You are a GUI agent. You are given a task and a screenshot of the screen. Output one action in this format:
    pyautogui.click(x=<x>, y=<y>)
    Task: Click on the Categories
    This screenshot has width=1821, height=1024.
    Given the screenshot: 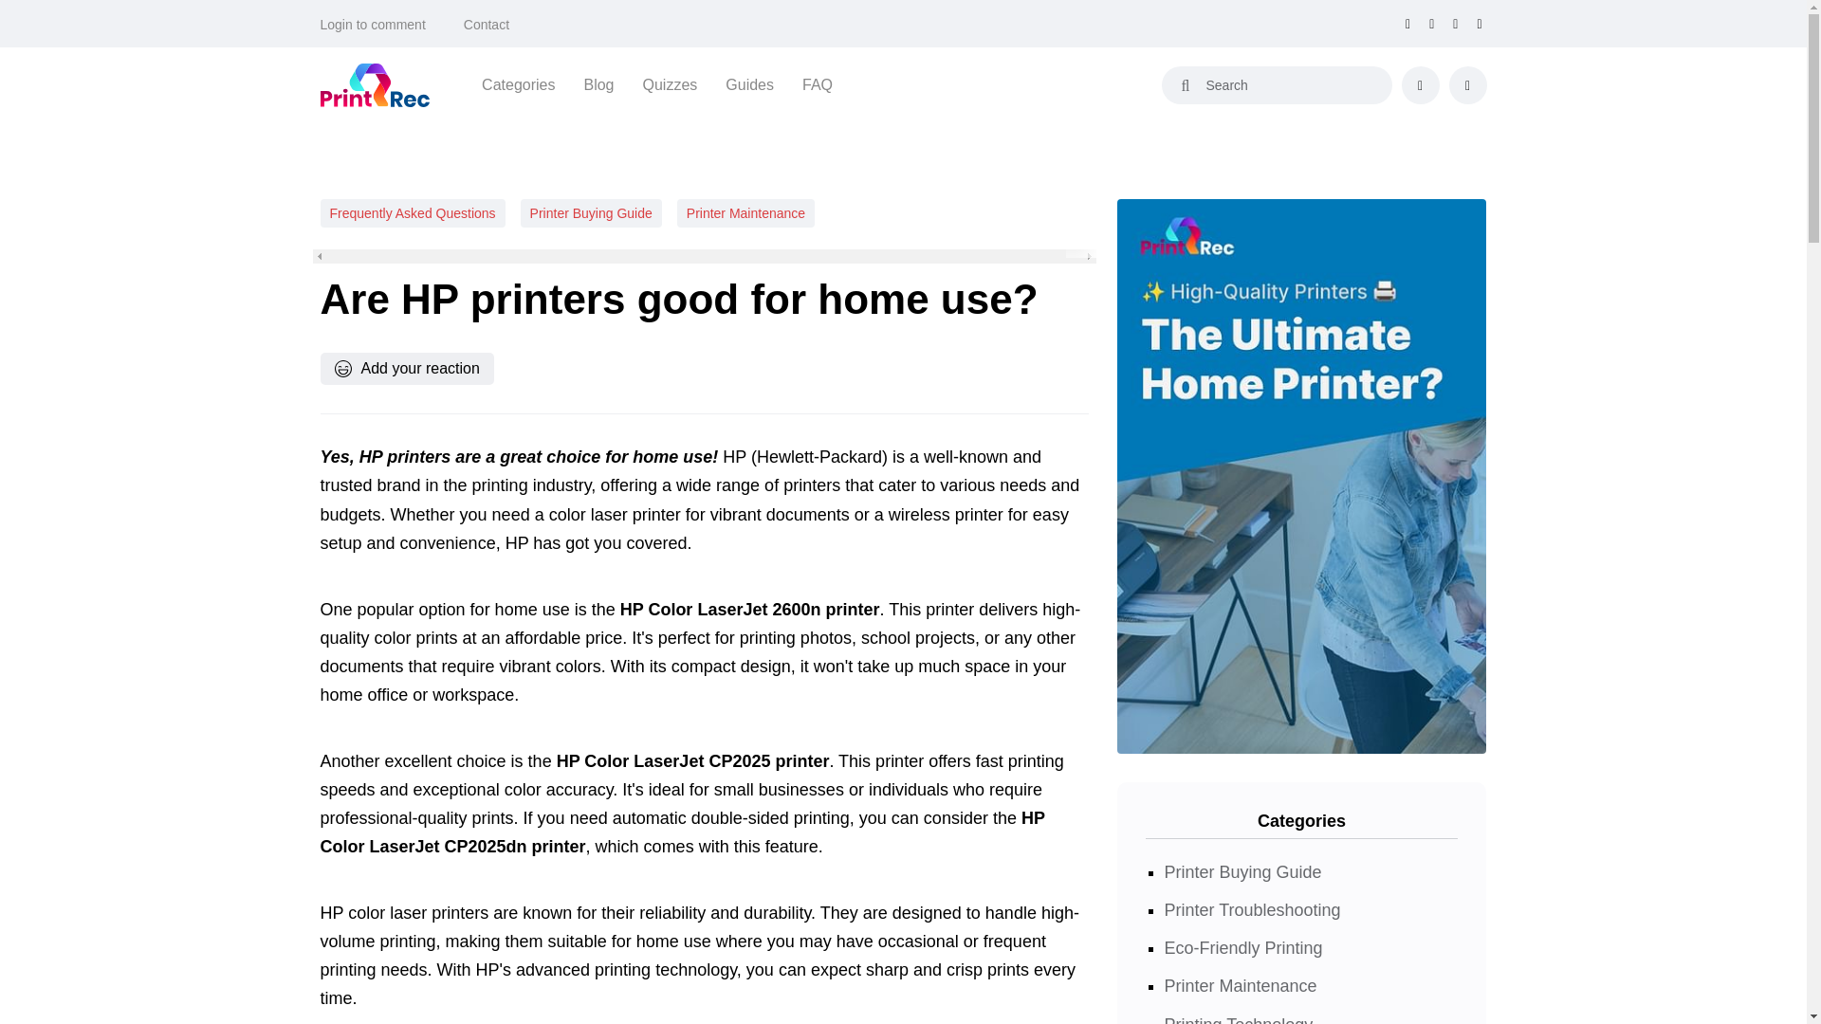 What is the action you would take?
    pyautogui.click(x=518, y=84)
    